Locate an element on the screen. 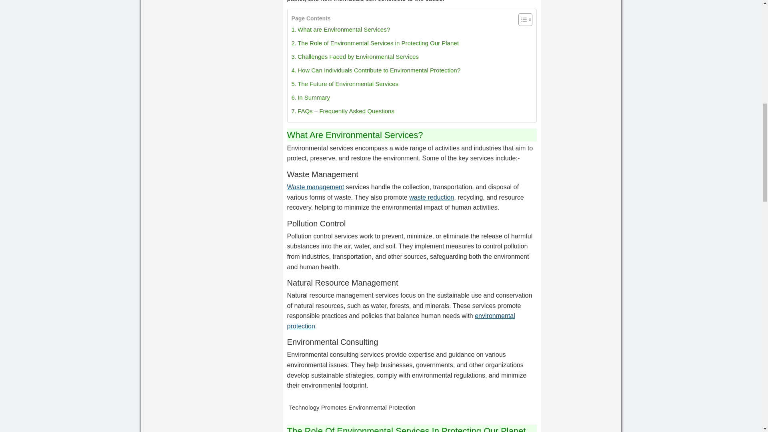  Waste management is located at coordinates (316, 187).